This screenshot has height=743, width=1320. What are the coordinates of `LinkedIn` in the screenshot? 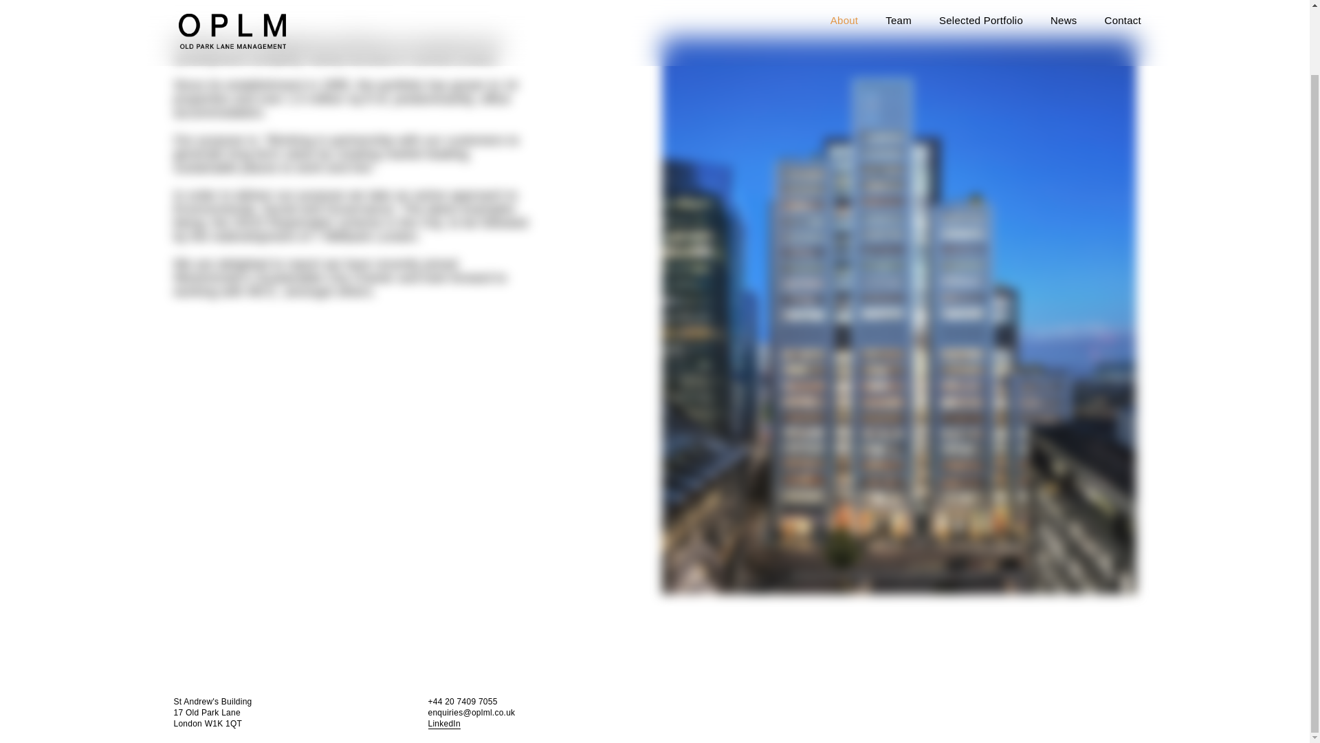 It's located at (443, 724).